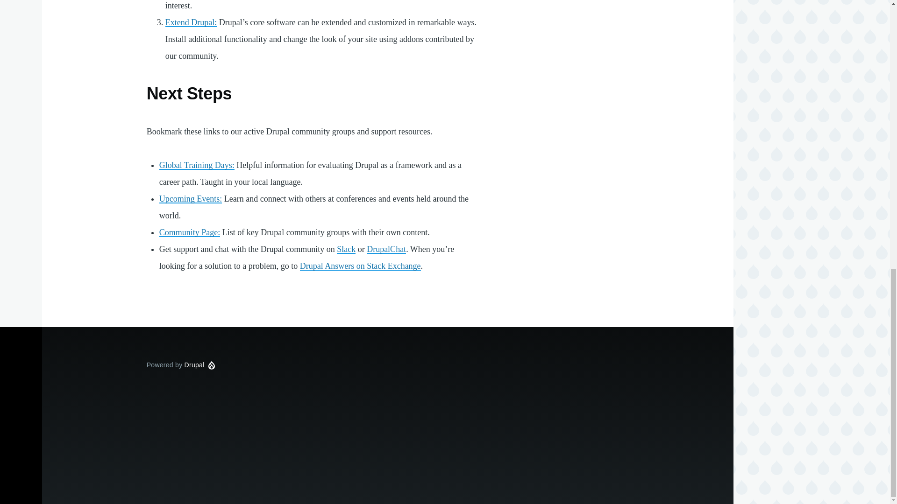 Image resolution: width=897 pixels, height=504 pixels. What do you see at coordinates (190, 232) in the screenshot?
I see `Community Page:` at bounding box center [190, 232].